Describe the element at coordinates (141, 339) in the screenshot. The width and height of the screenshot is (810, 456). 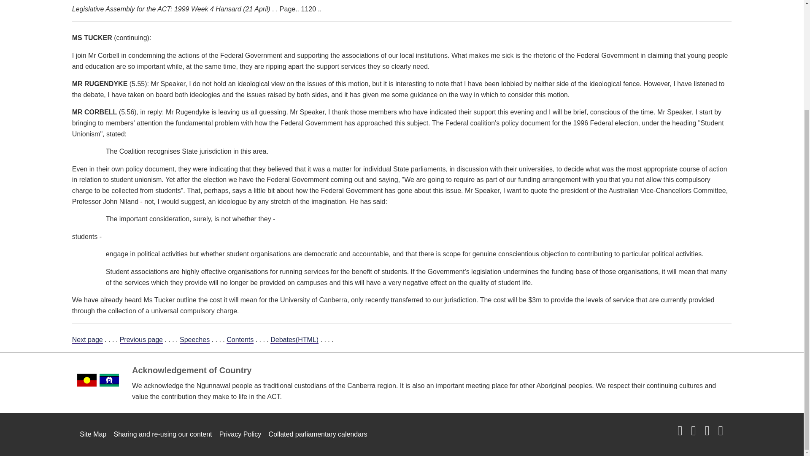
I see `Previous page` at that location.